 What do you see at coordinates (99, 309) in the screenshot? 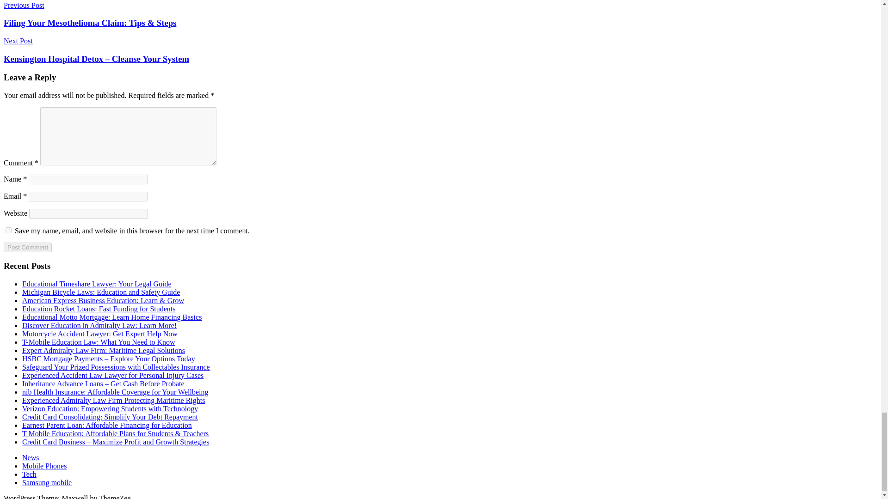
I see `Education Rocket Loans: Fast Funding for Students` at bounding box center [99, 309].